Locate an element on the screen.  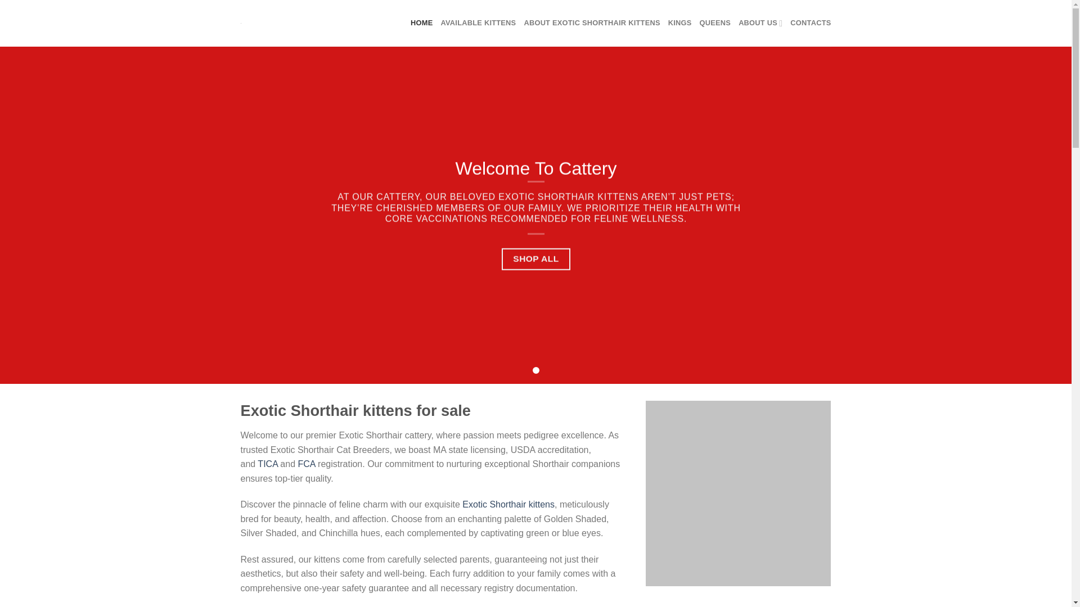
AVAILABLE KITTENS is located at coordinates (478, 22).